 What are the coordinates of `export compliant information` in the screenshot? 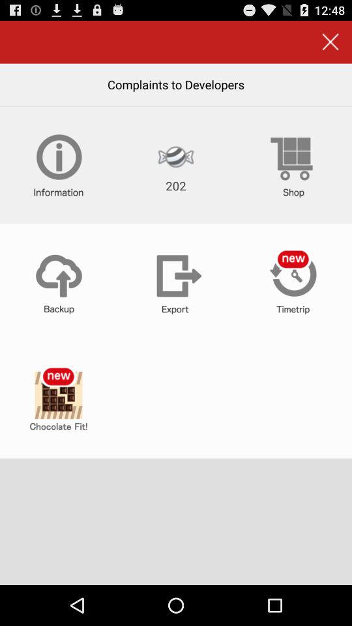 It's located at (176, 282).